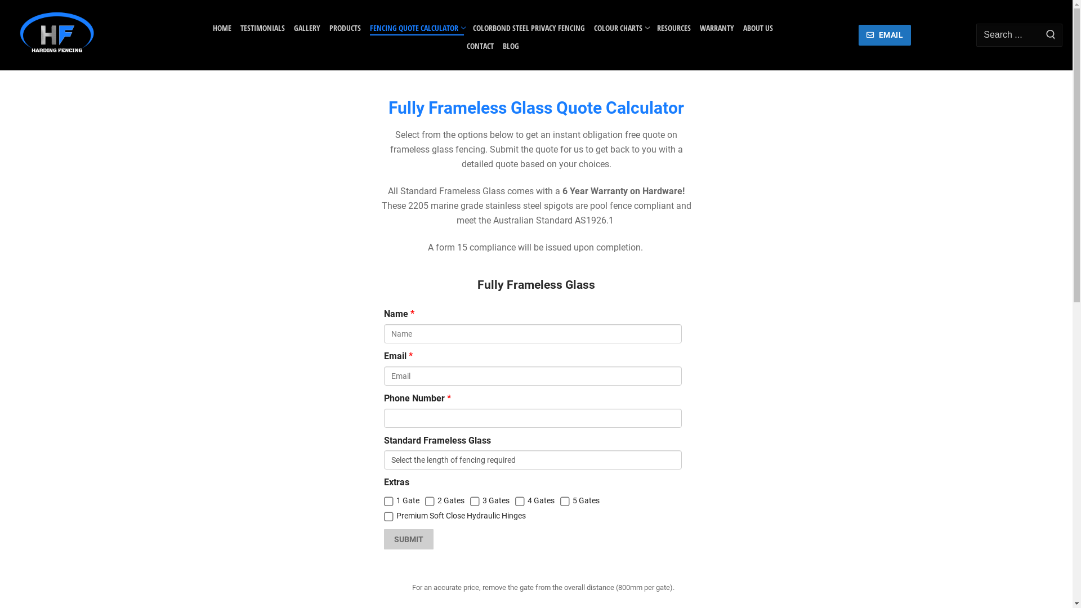 The height and width of the screenshot is (608, 1081). Describe the element at coordinates (674, 25) in the screenshot. I see `RESOURCES` at that location.